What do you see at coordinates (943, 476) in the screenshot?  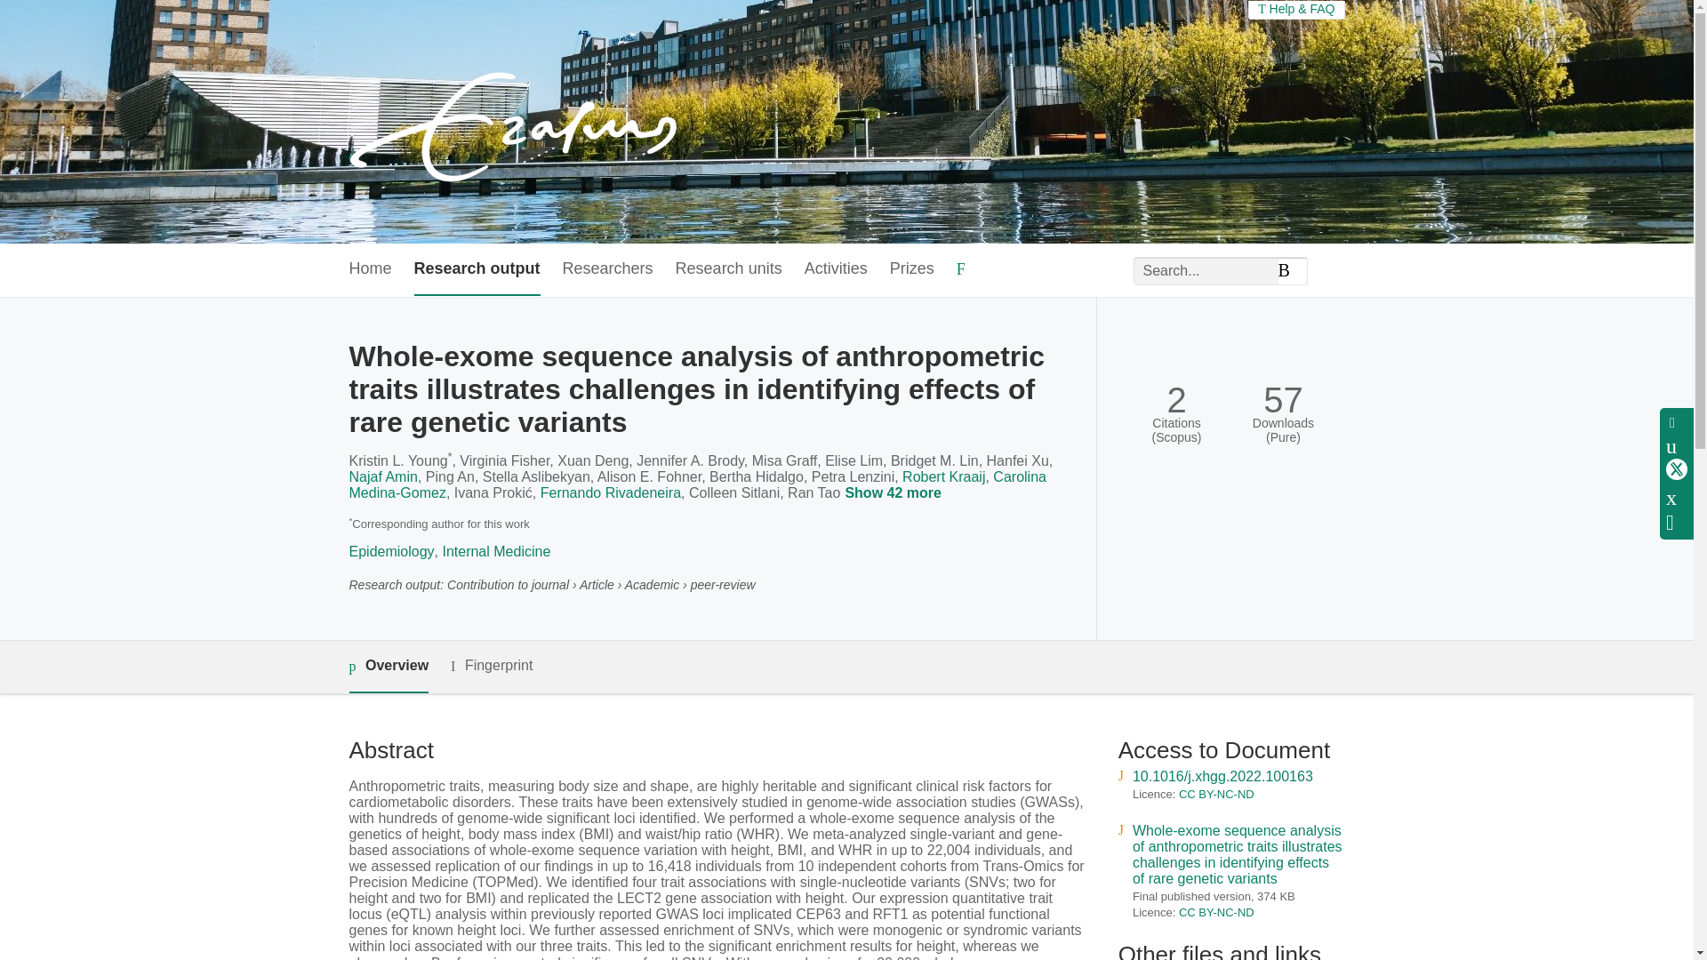 I see `Robert Kraaij` at bounding box center [943, 476].